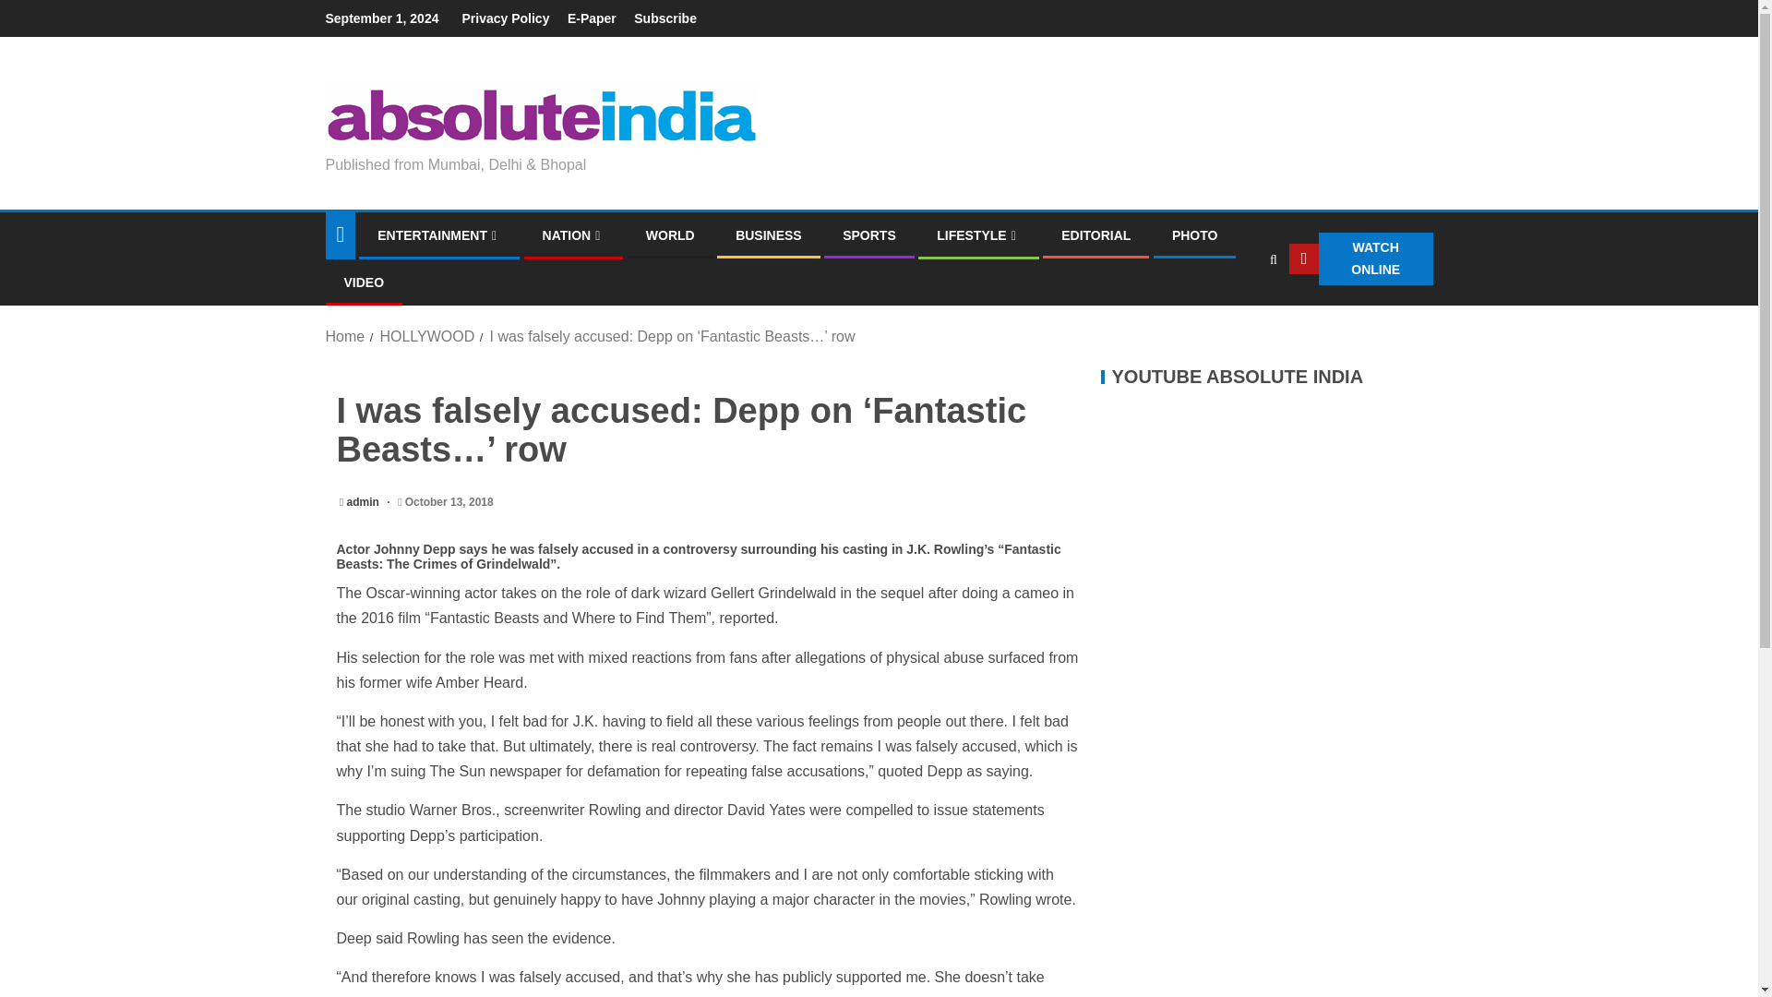 The height and width of the screenshot is (997, 1772). What do you see at coordinates (574, 235) in the screenshot?
I see `NATION` at bounding box center [574, 235].